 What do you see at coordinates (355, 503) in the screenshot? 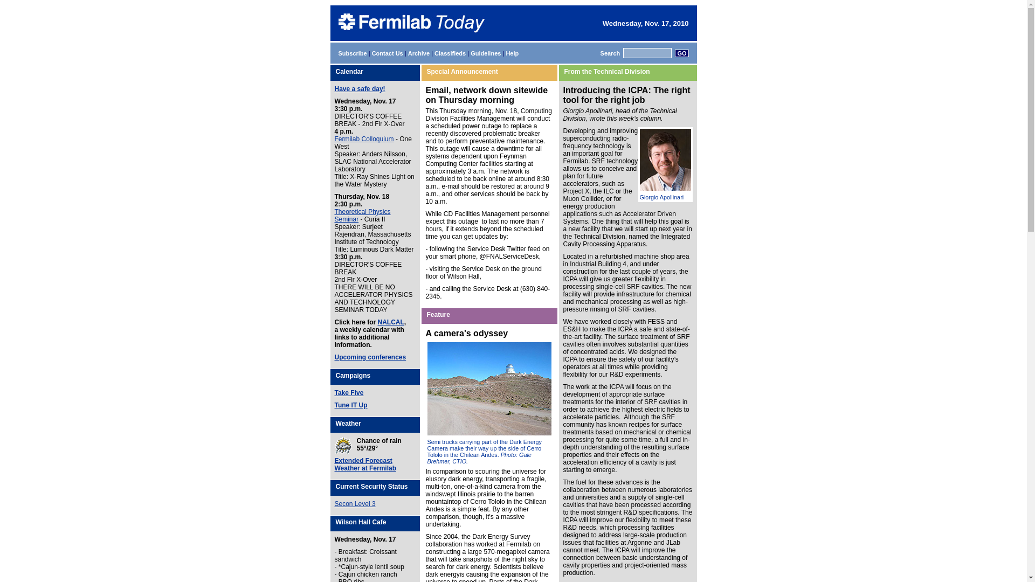
I see `Secon Level 3` at bounding box center [355, 503].